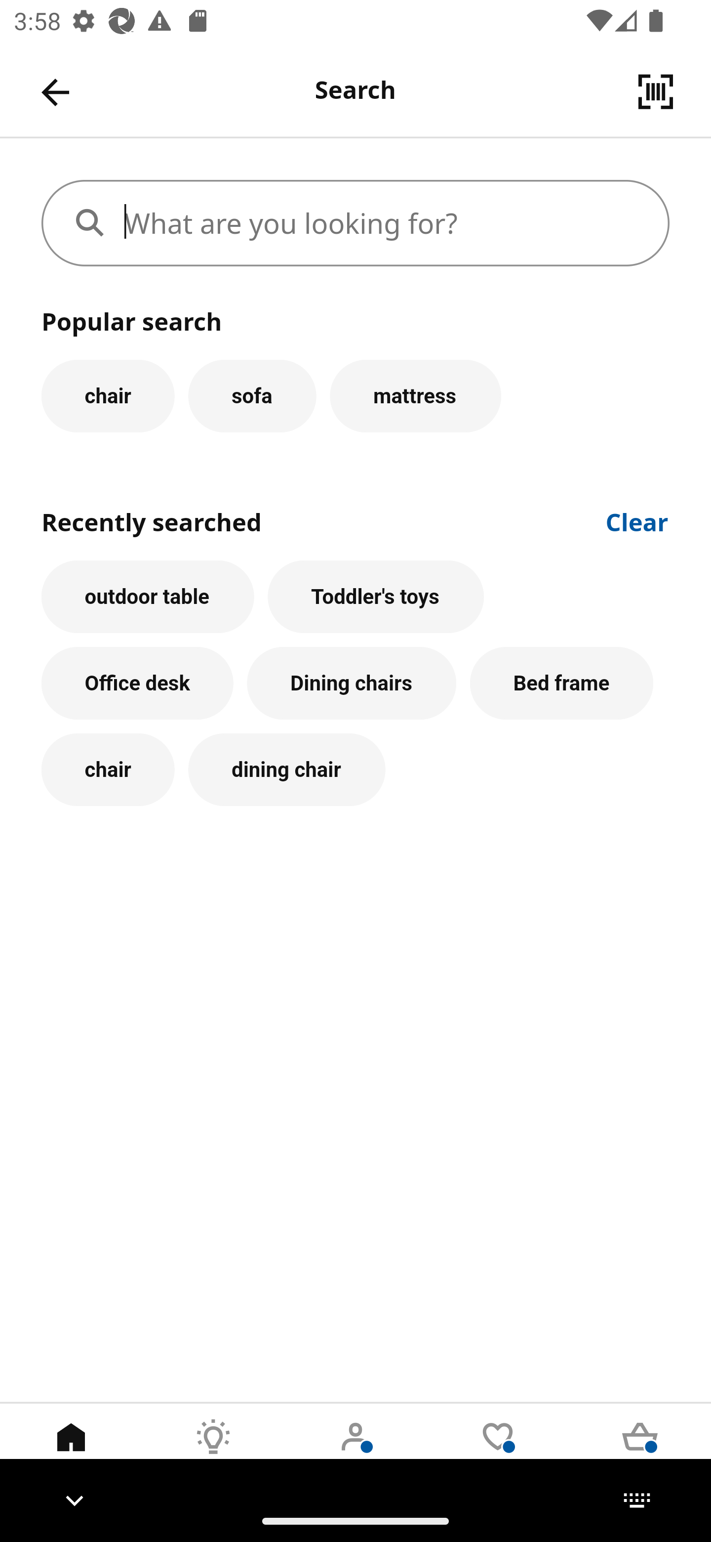 Image resolution: width=711 pixels, height=1542 pixels. I want to click on Toddler's toys, so click(376, 597).